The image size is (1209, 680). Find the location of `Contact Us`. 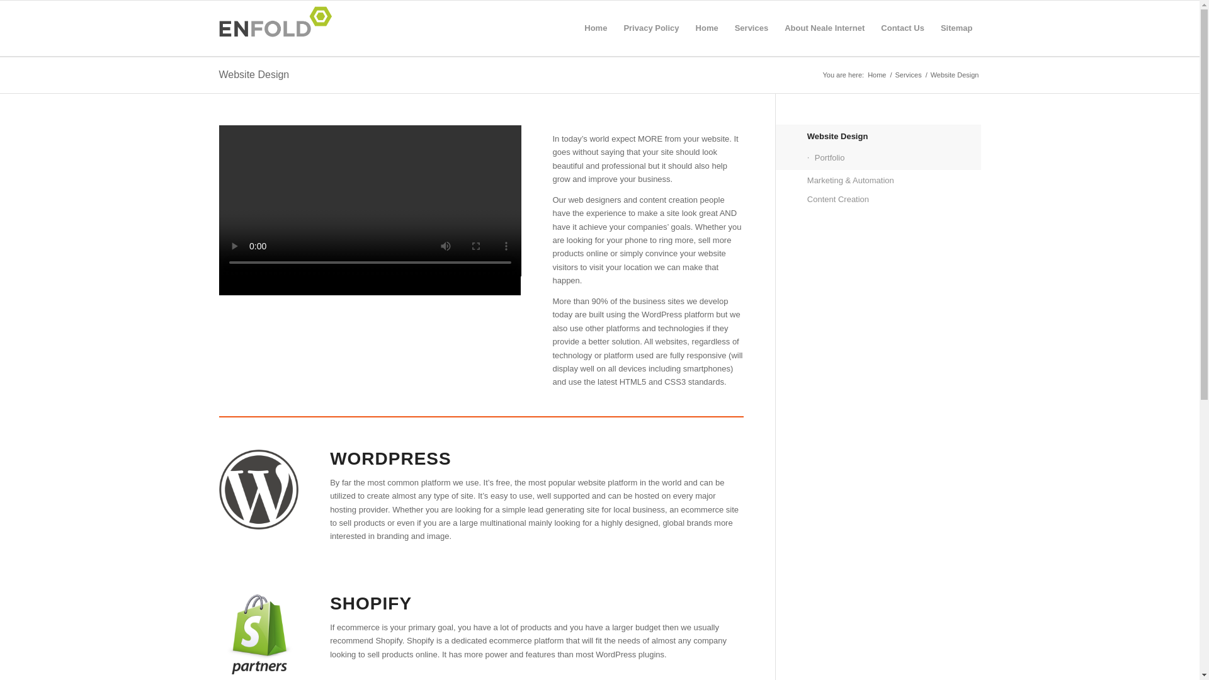

Contact Us is located at coordinates (902, 28).